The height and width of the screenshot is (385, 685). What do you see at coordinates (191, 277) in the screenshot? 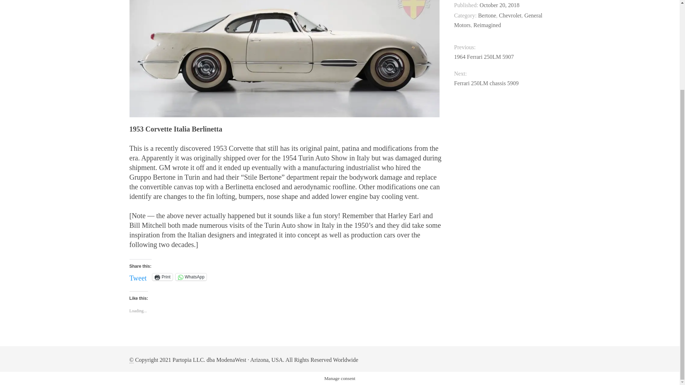
I see `WhatsApp` at bounding box center [191, 277].